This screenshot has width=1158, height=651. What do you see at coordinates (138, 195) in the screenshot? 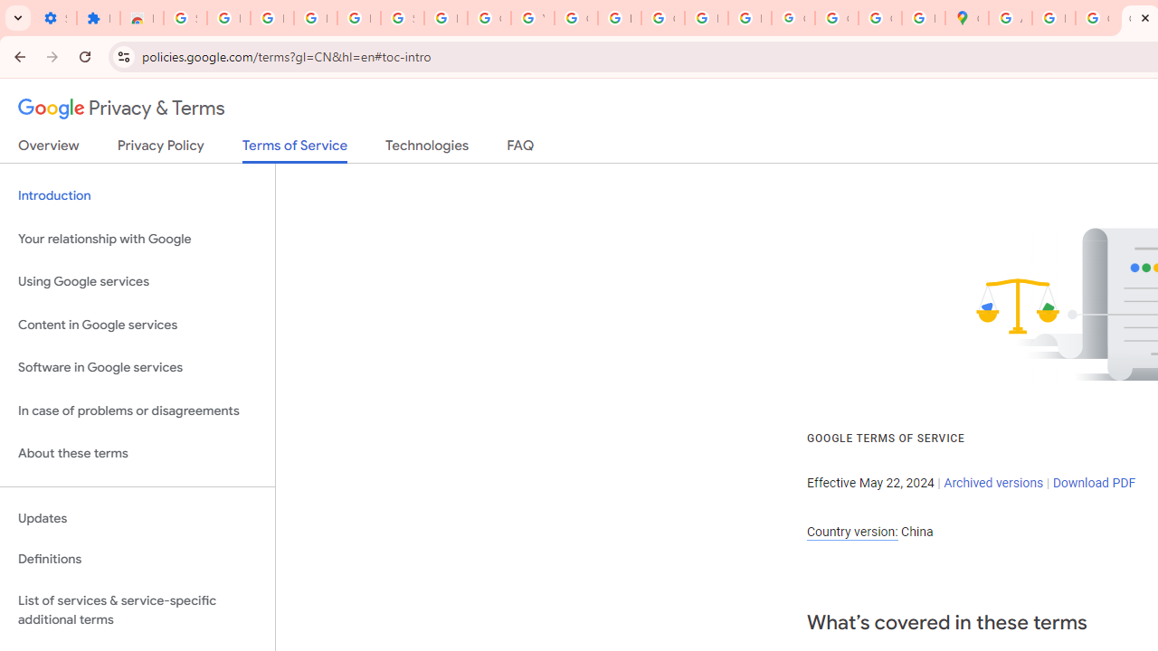
I see `Introduction` at bounding box center [138, 195].